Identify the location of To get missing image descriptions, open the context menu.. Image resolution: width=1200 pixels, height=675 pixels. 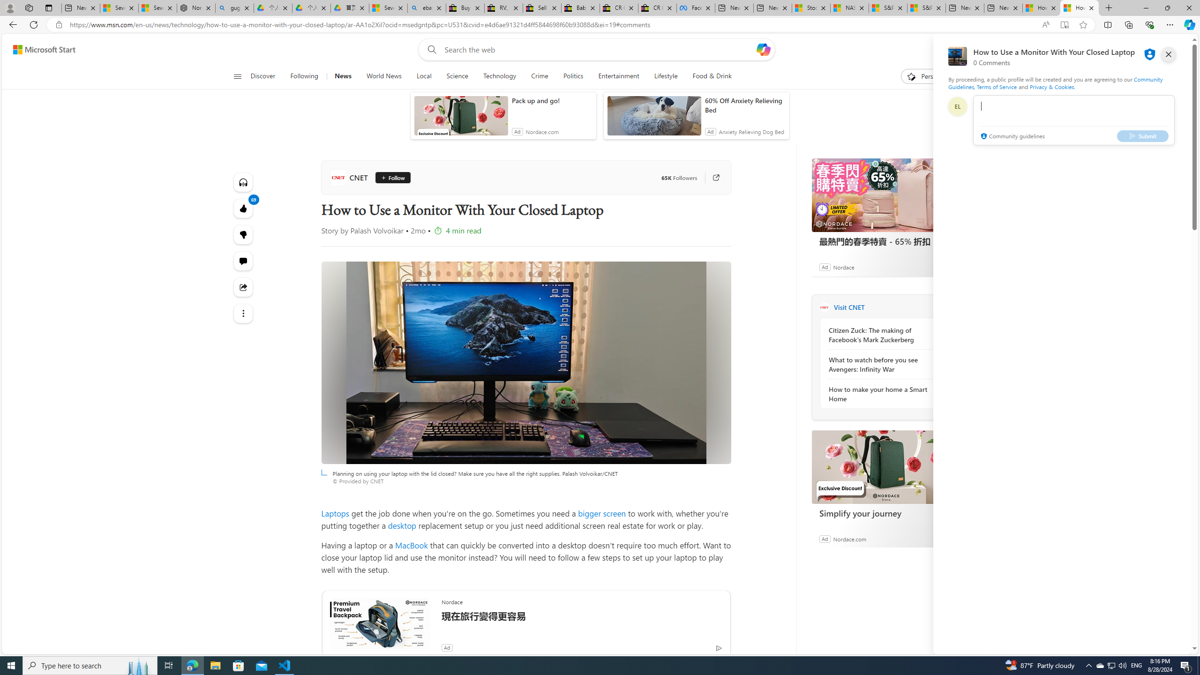
(911, 76).